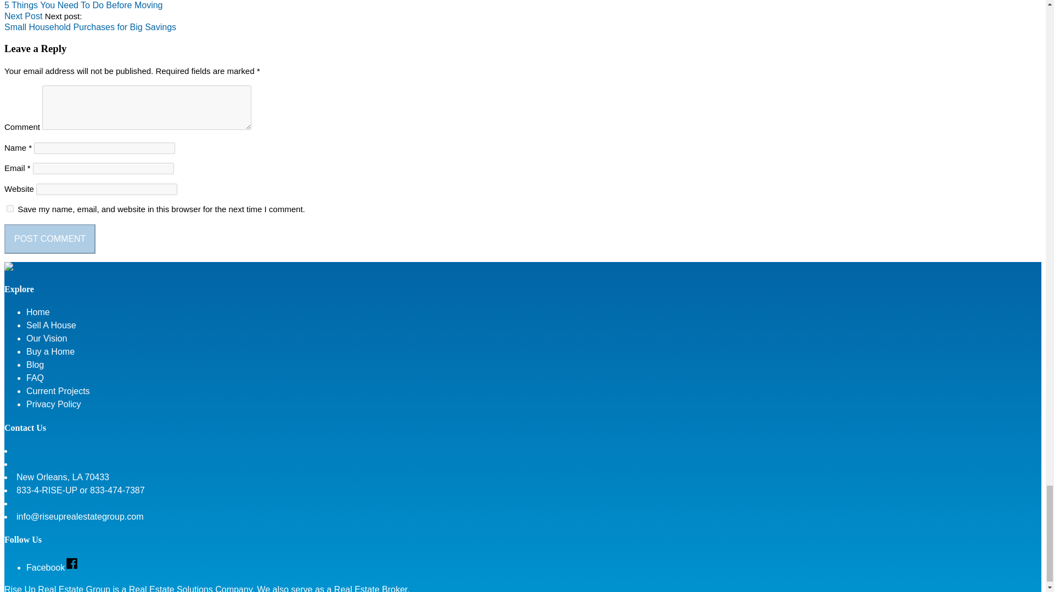 The height and width of the screenshot is (592, 1054). Describe the element at coordinates (49, 239) in the screenshot. I see `Post Comment` at that location.